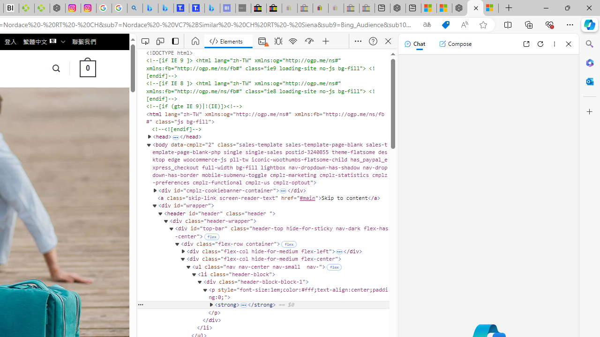 This screenshot has height=337, width=600. Describe the element at coordinates (413, 8) in the screenshot. I see `New tab` at that location.